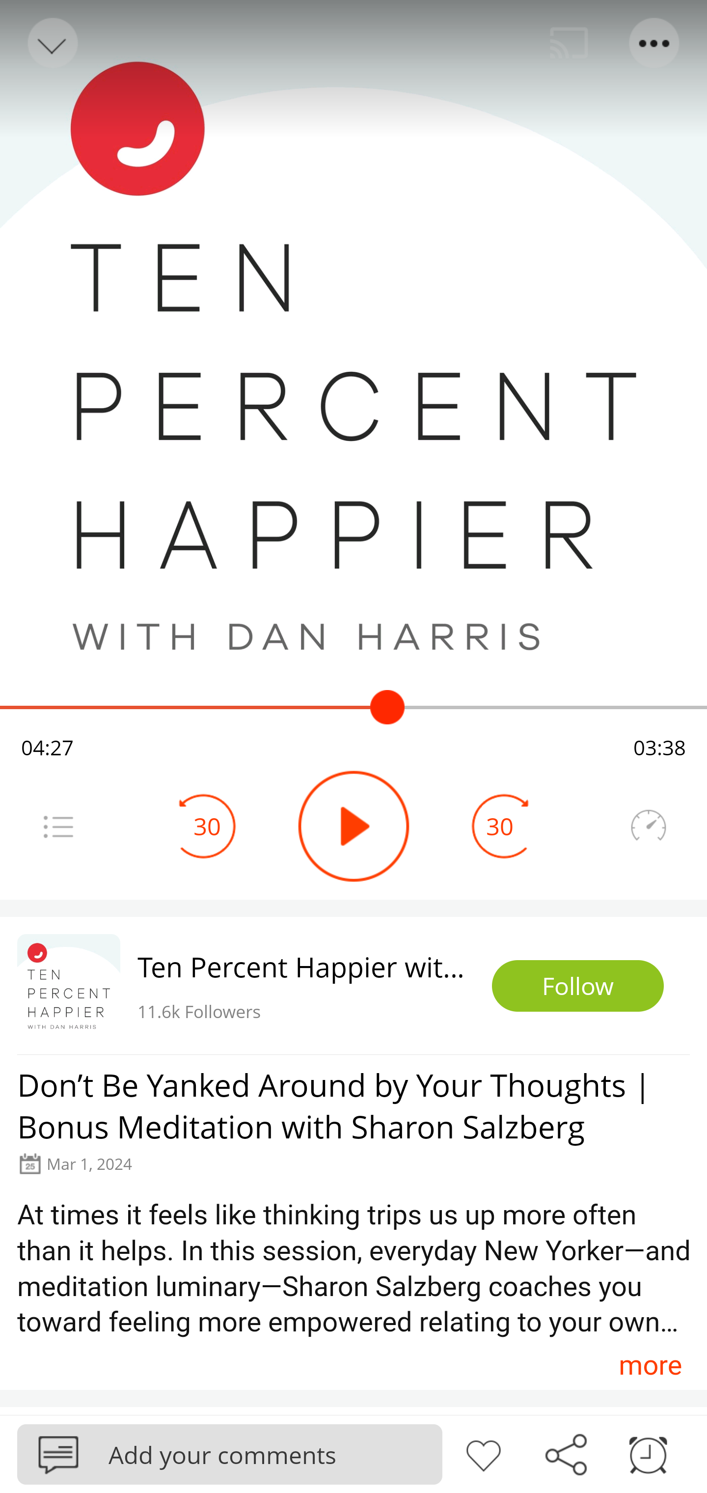 The height and width of the screenshot is (1493, 707). I want to click on Like, so click(483, 1453).